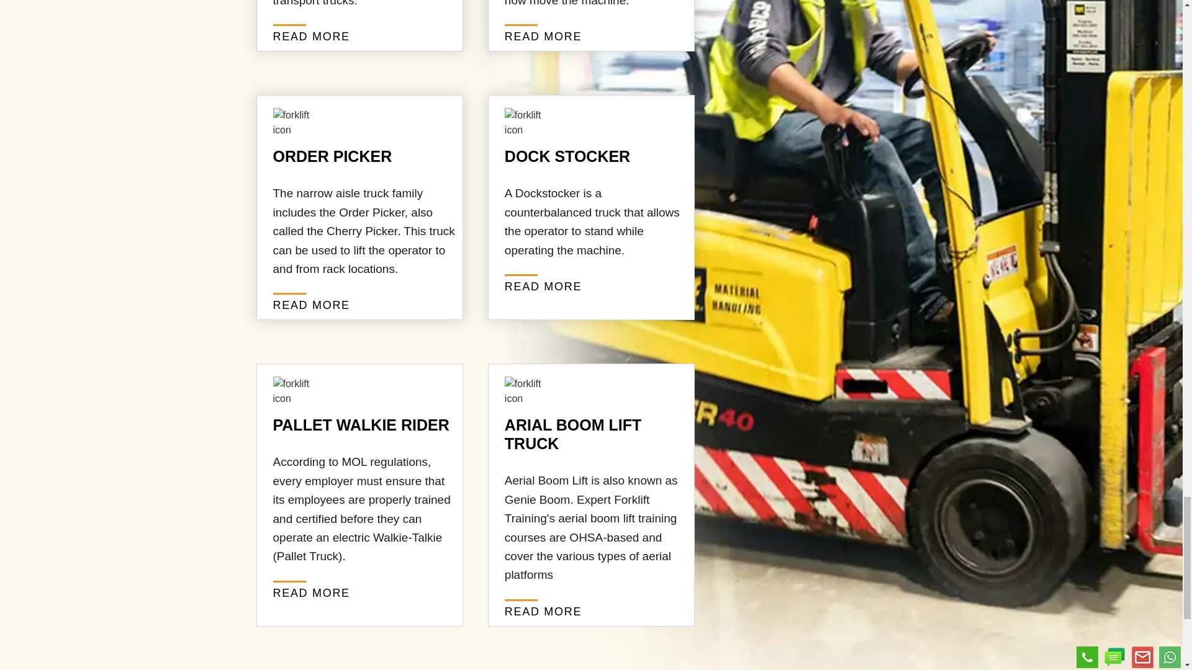  What do you see at coordinates (543, 286) in the screenshot?
I see `READ MORE` at bounding box center [543, 286].